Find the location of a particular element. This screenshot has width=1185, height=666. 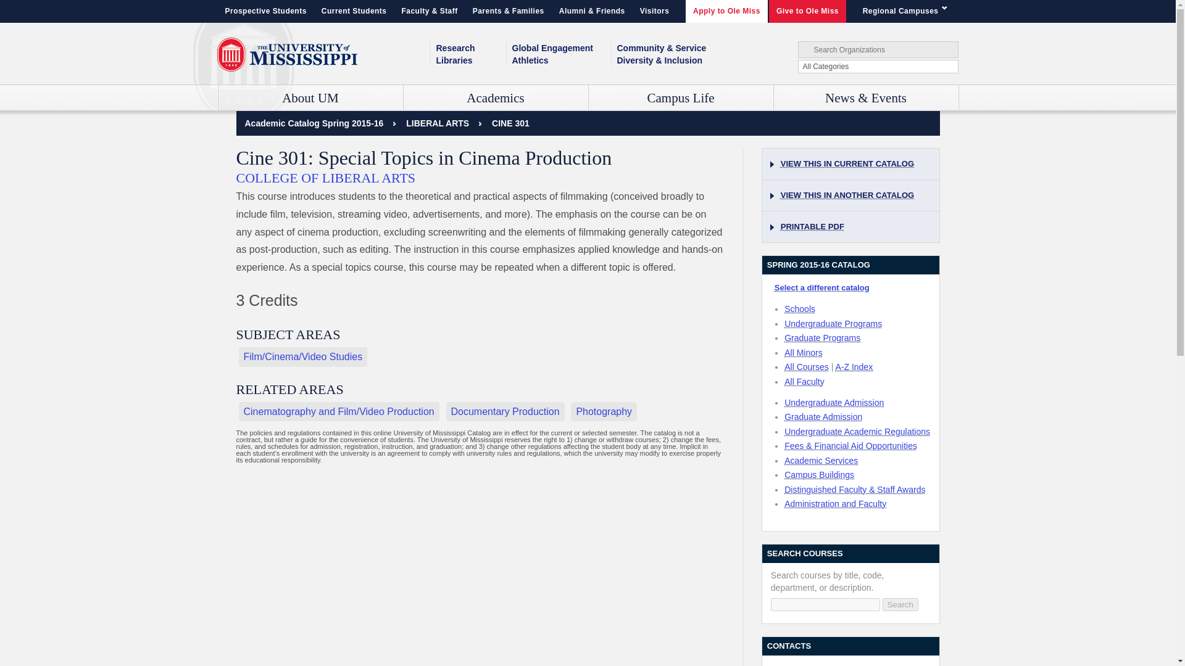

COLLEGE OF LIBERAL ARTS is located at coordinates (438, 123).